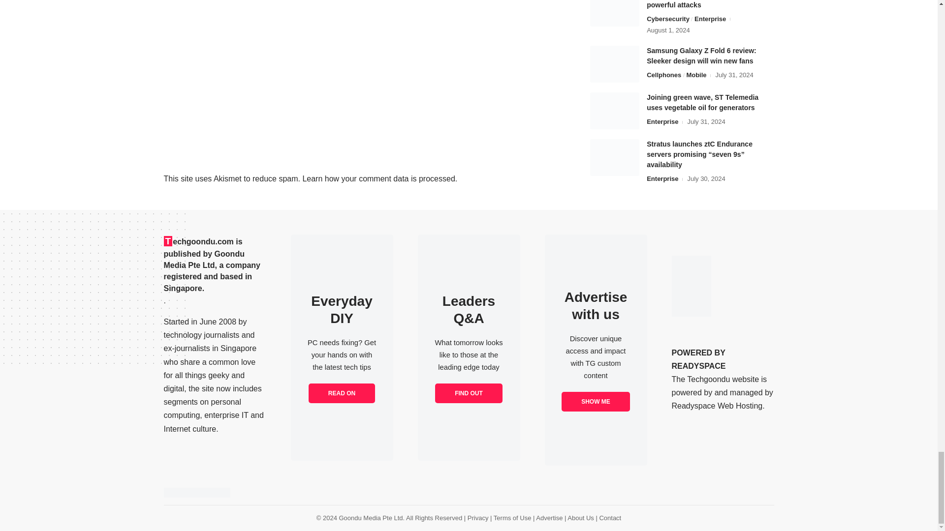  I want to click on Techgoondu, so click(196, 493).